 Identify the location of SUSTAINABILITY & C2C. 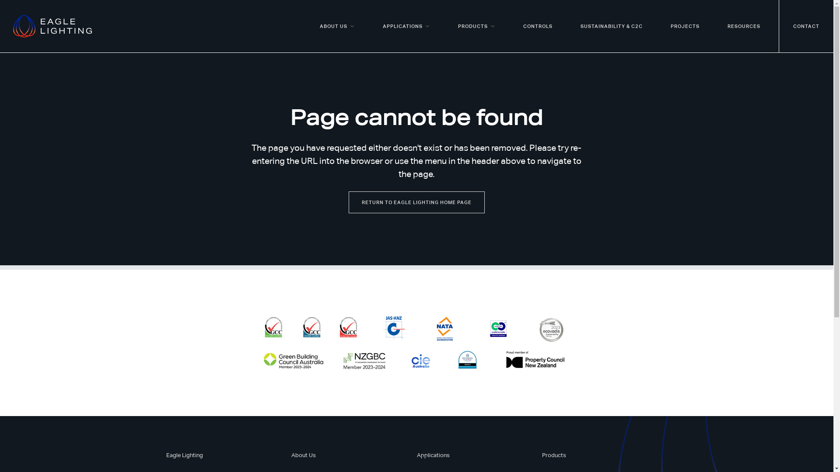
(612, 26).